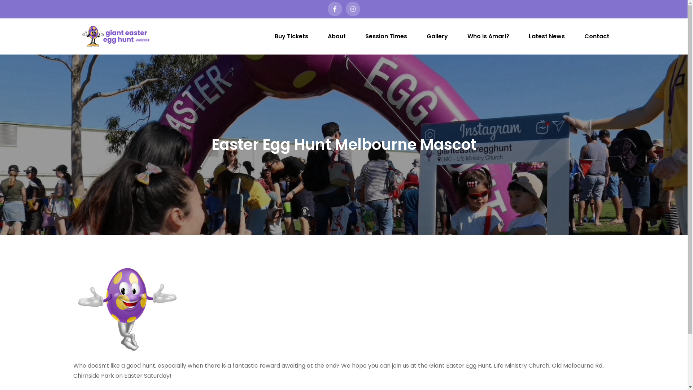  What do you see at coordinates (291, 36) in the screenshot?
I see `Buy Tickets` at bounding box center [291, 36].